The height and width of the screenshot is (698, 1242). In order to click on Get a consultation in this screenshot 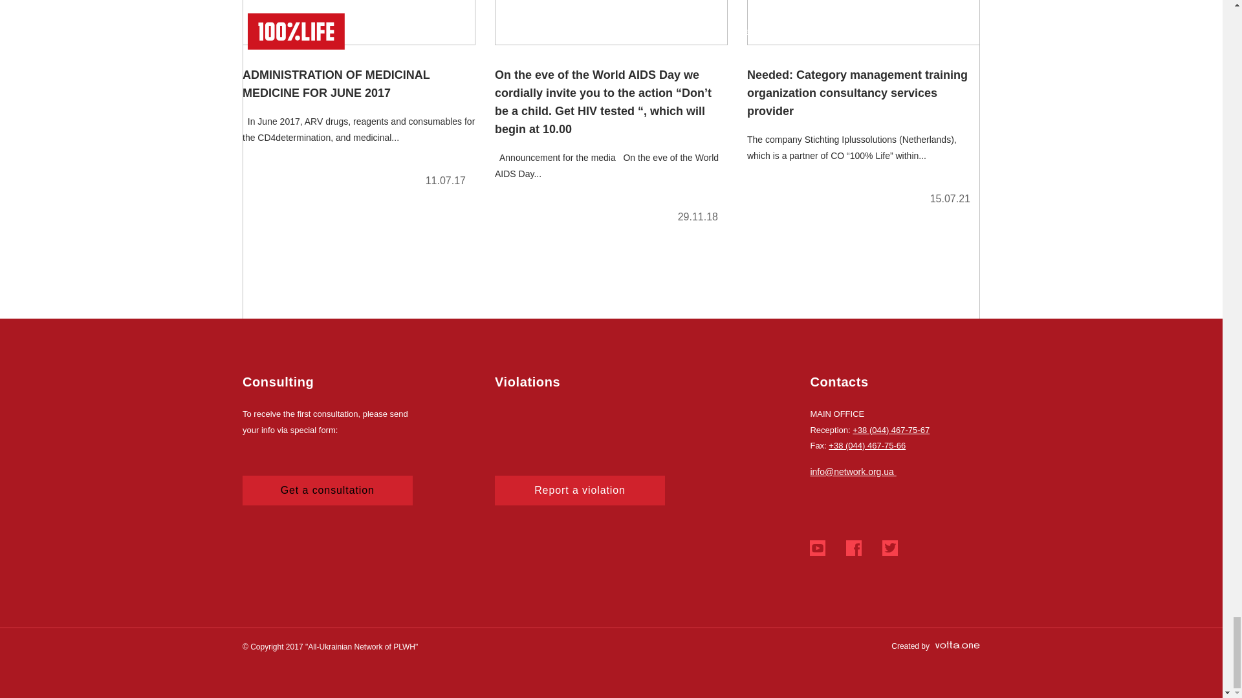, I will do `click(327, 490)`.